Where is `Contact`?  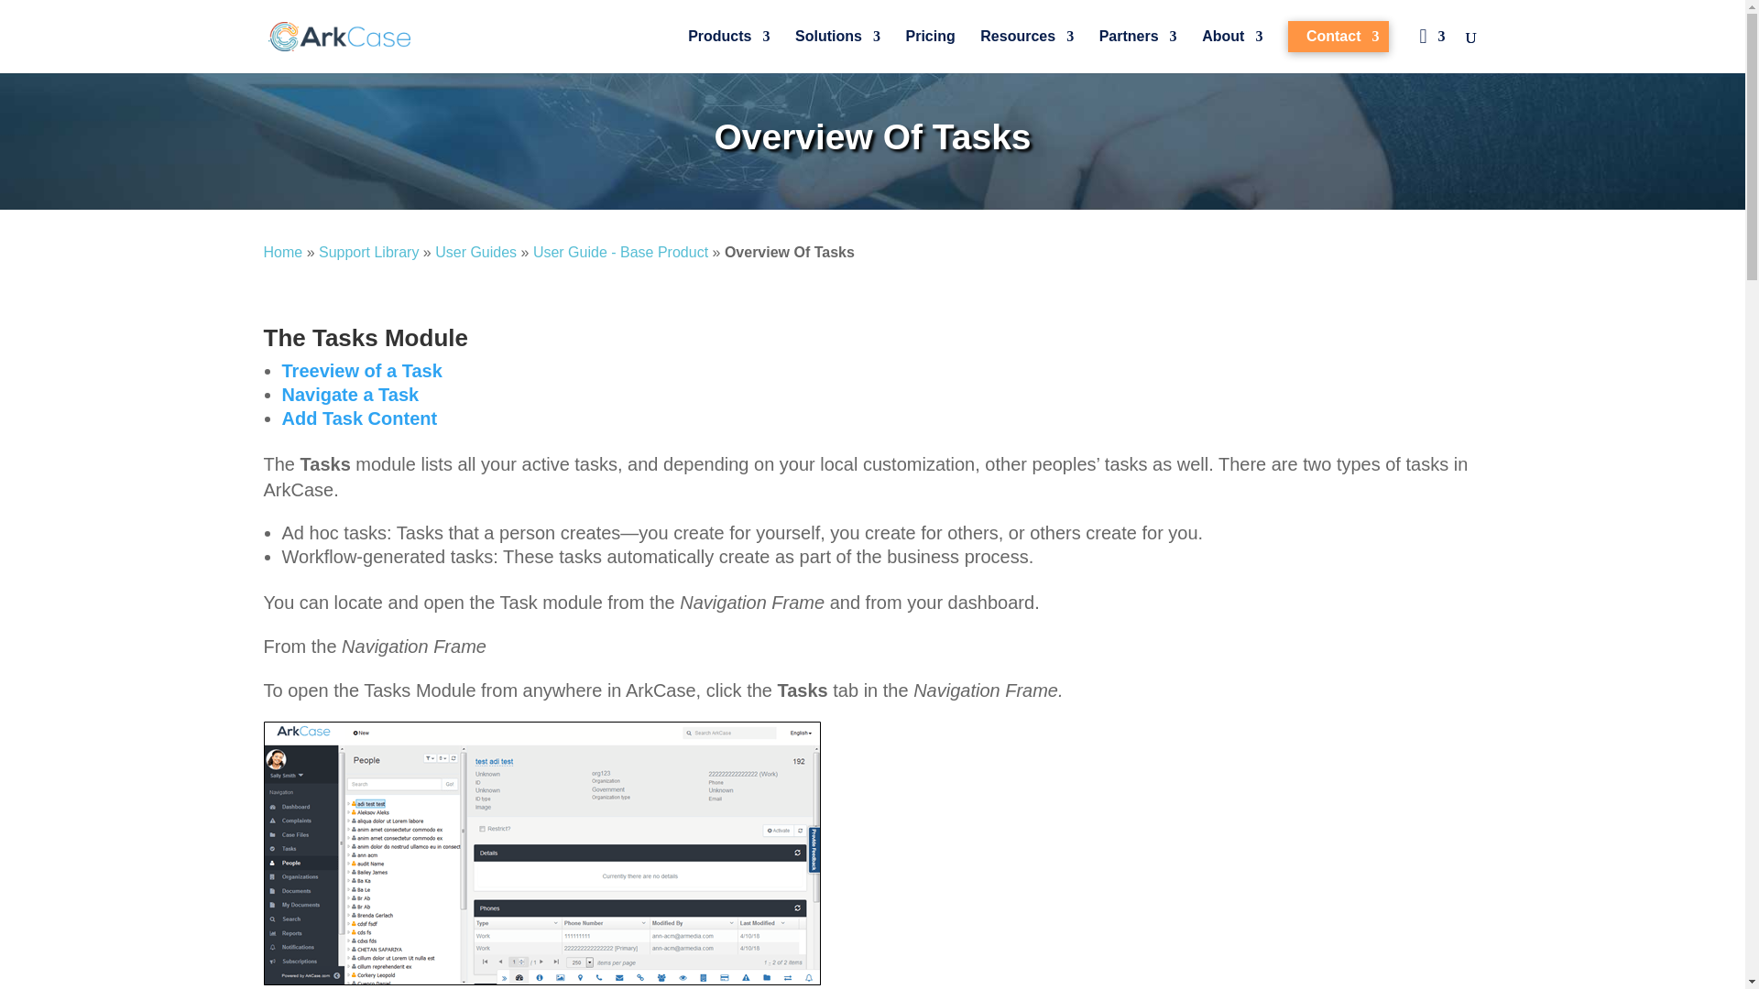
Contact is located at coordinates (1338, 37).